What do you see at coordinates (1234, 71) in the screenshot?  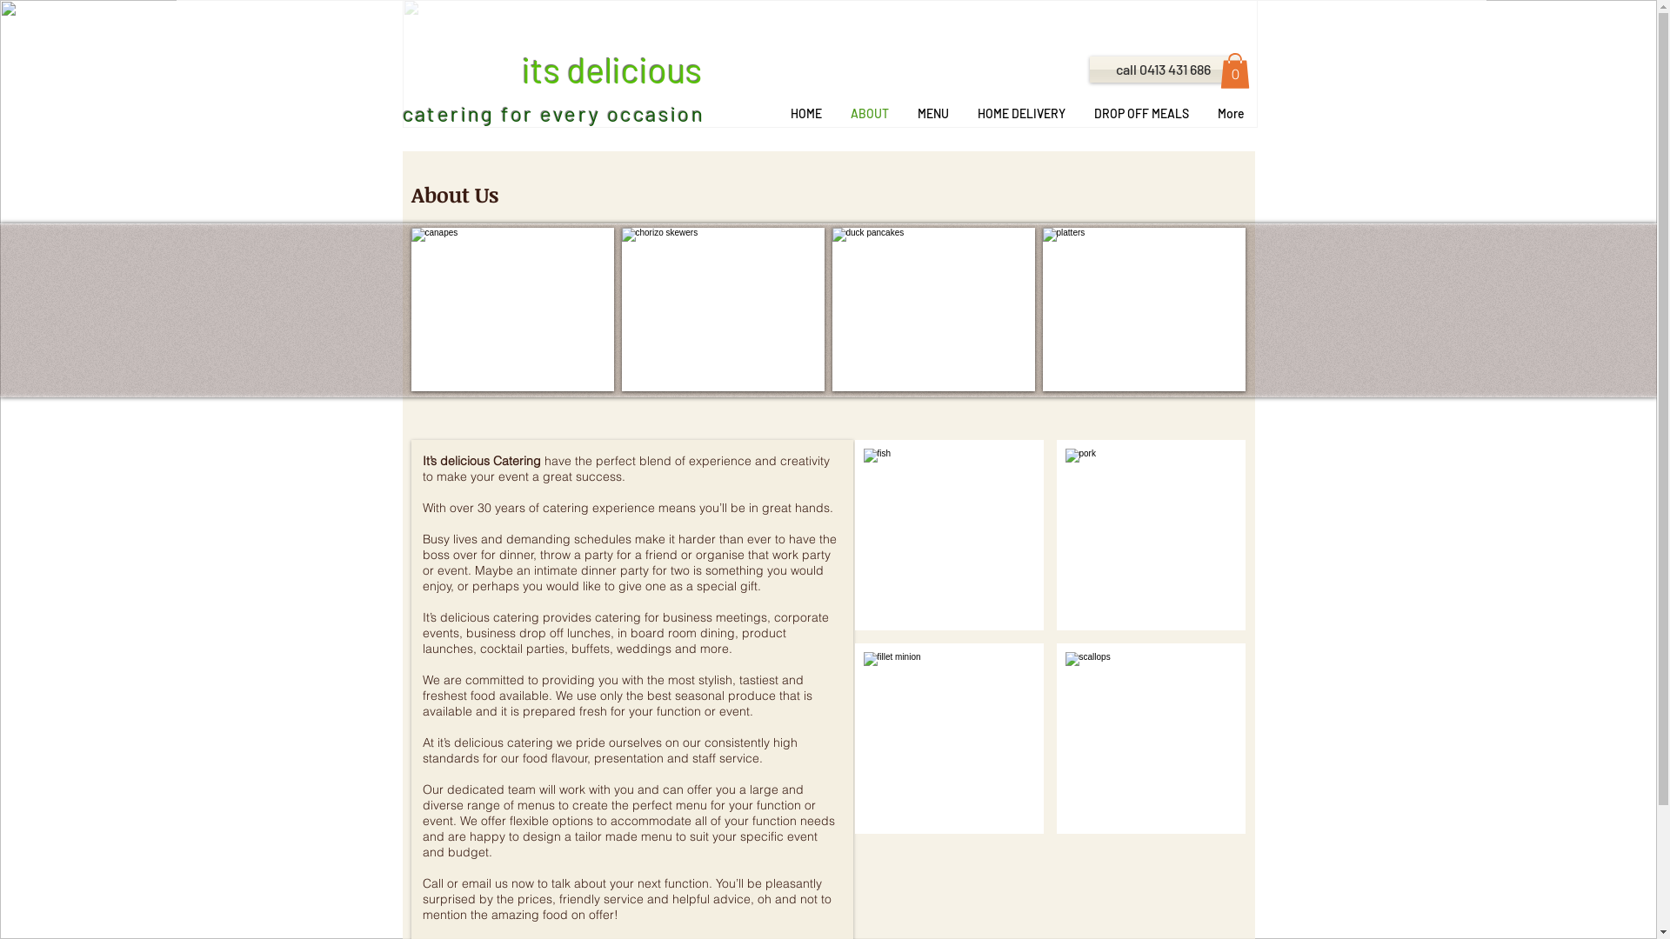 I see `0` at bounding box center [1234, 71].